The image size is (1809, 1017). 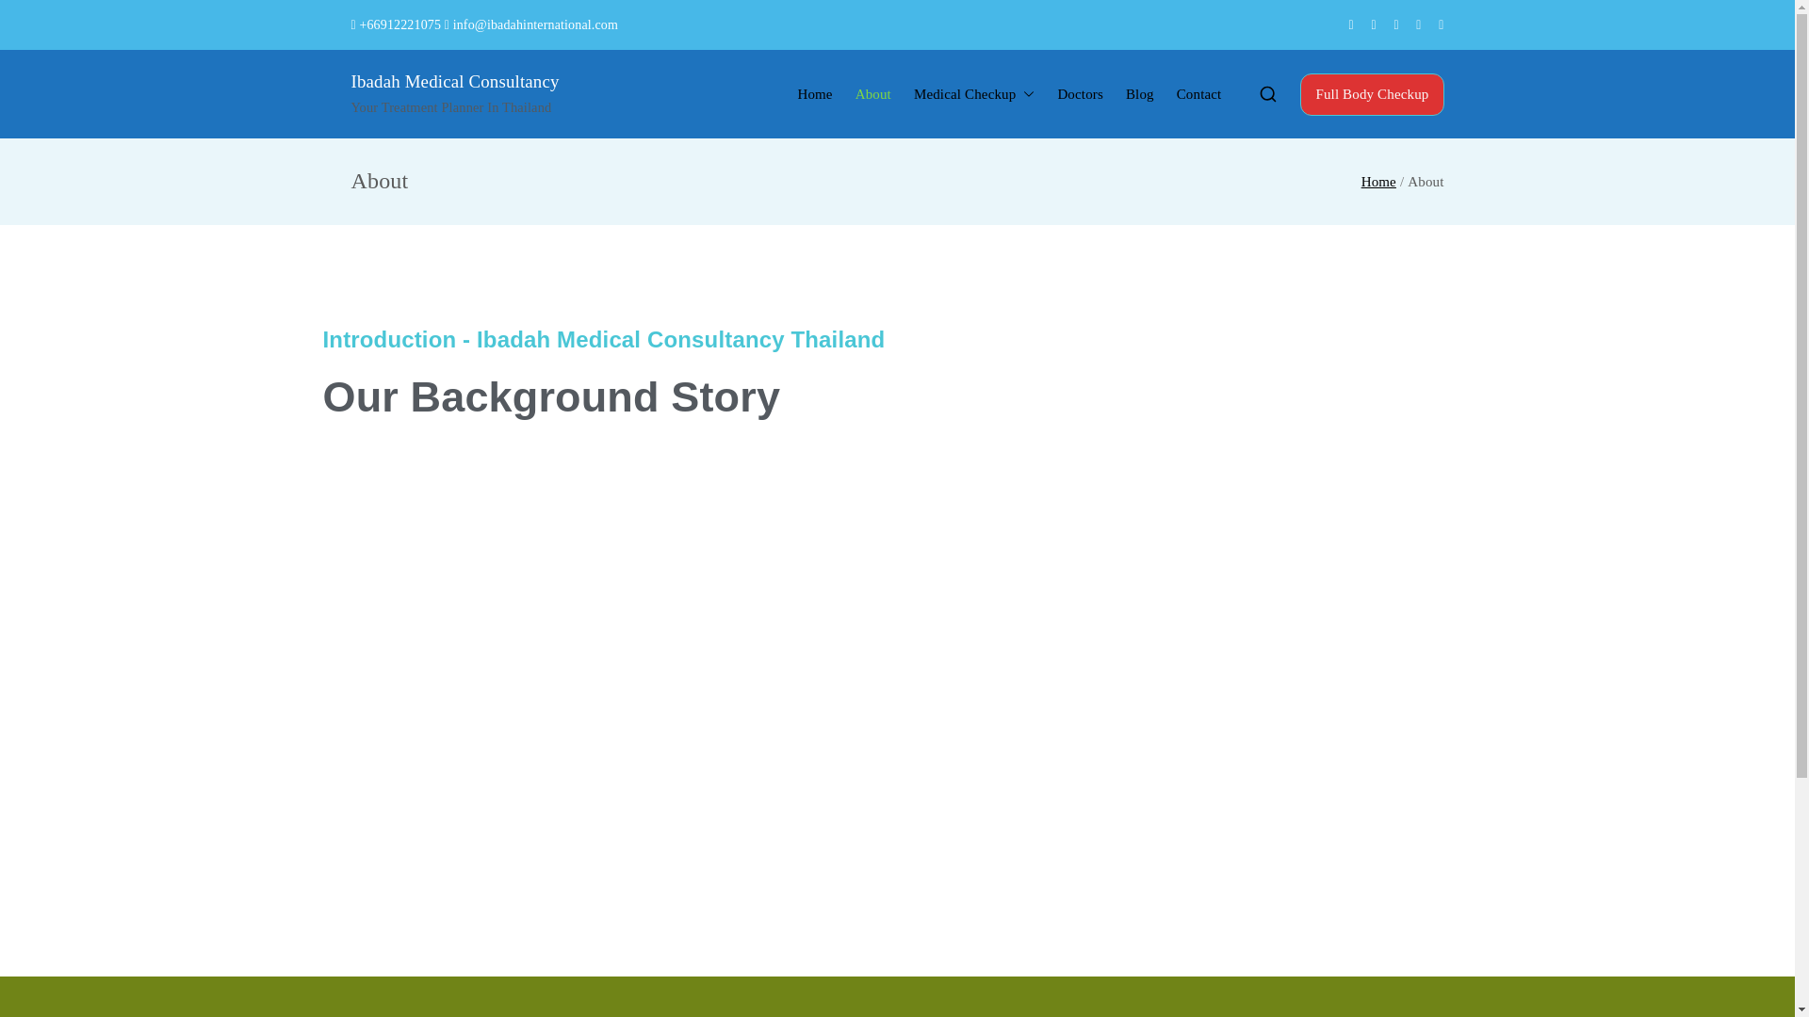 What do you see at coordinates (974, 94) in the screenshot?
I see `Medical Checkup` at bounding box center [974, 94].